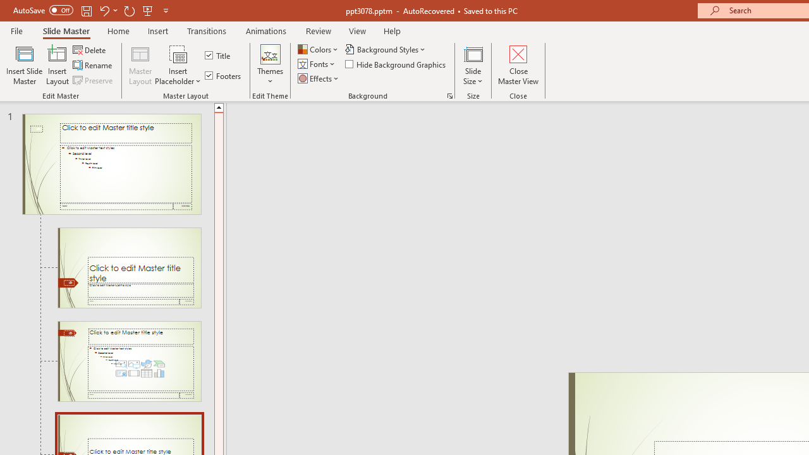 This screenshot has height=455, width=809. What do you see at coordinates (319, 49) in the screenshot?
I see `Colors` at bounding box center [319, 49].